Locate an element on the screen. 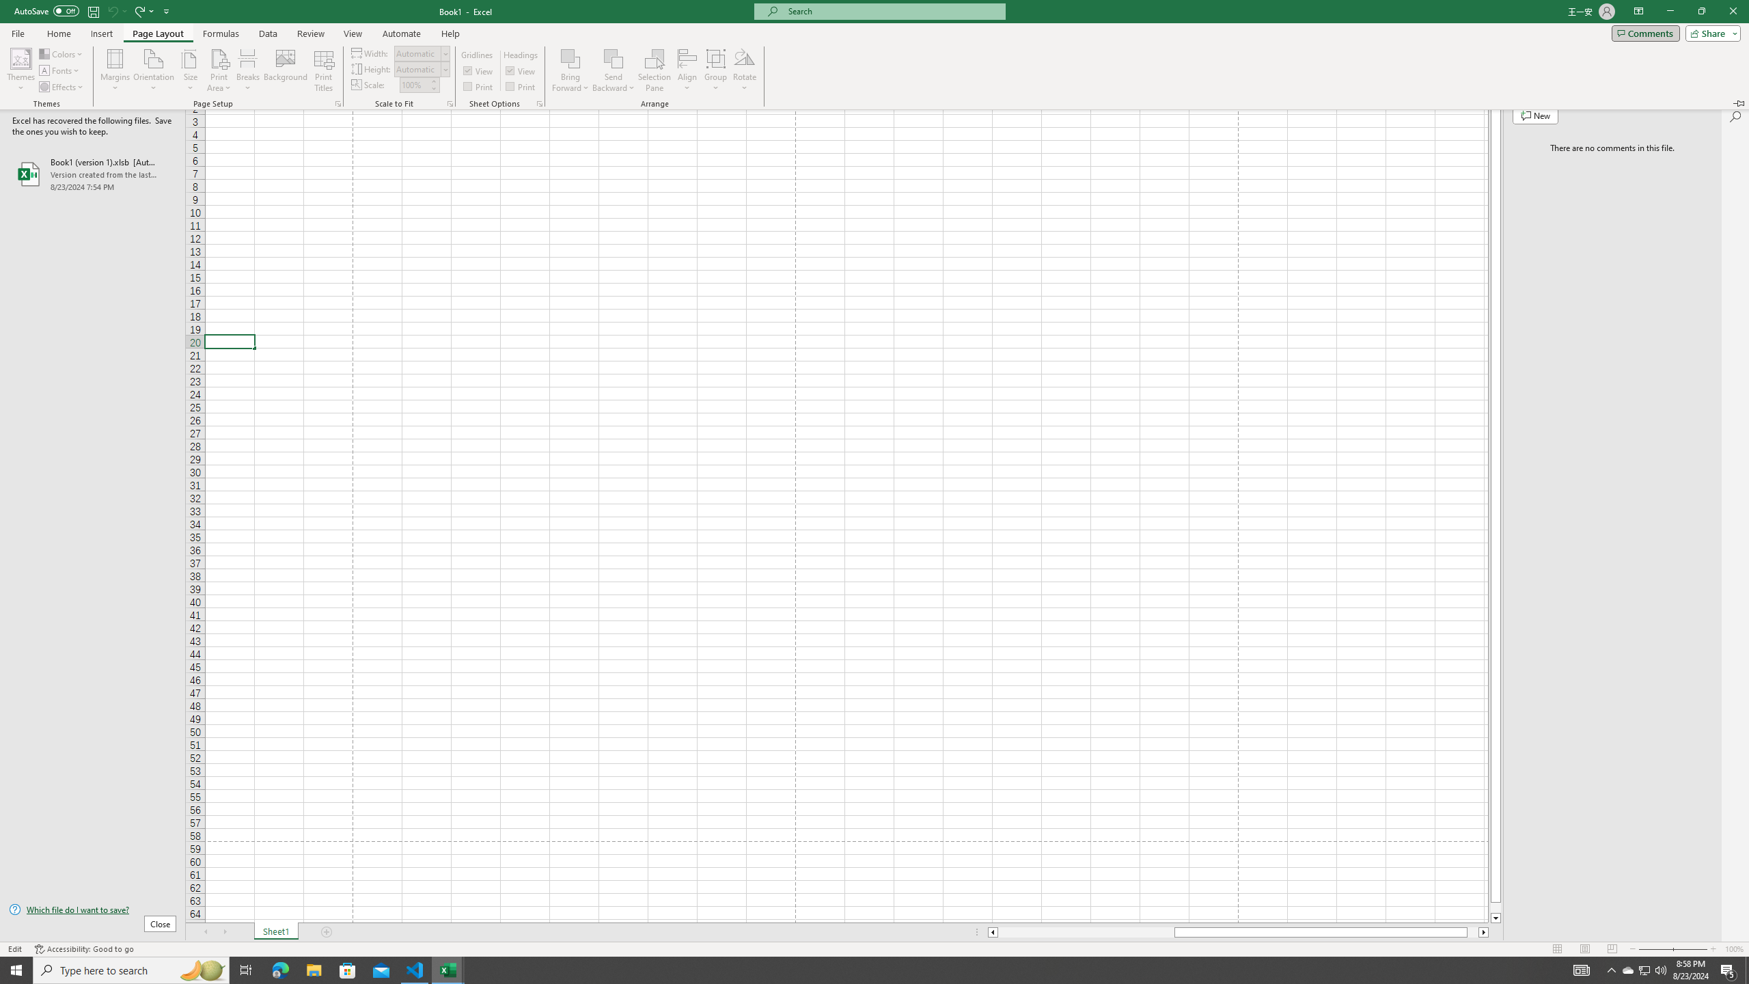  Show desktop is located at coordinates (1747, 970).